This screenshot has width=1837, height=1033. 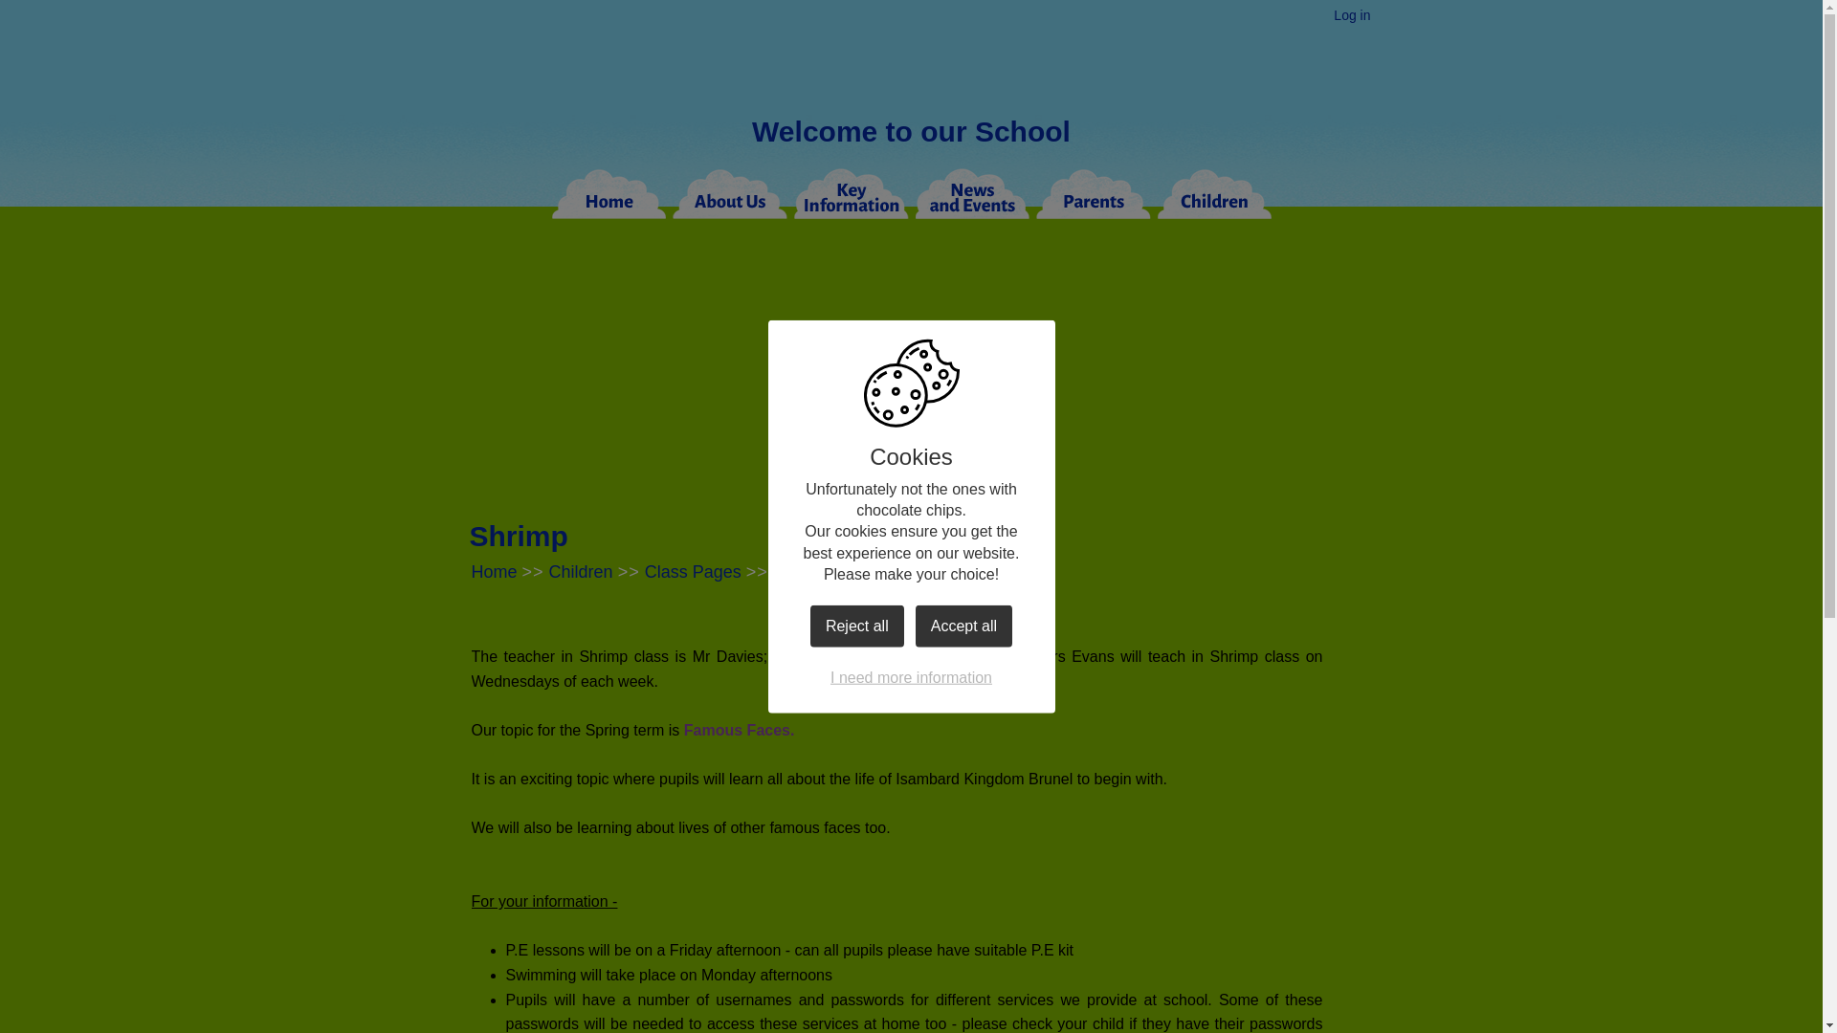 I want to click on News and Events, so click(x=972, y=193).